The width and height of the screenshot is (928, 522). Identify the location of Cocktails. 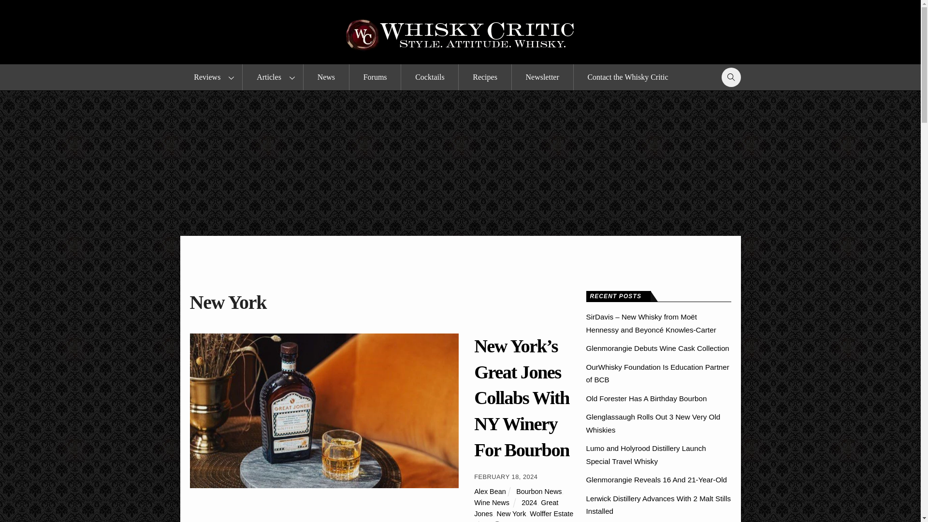
(429, 77).